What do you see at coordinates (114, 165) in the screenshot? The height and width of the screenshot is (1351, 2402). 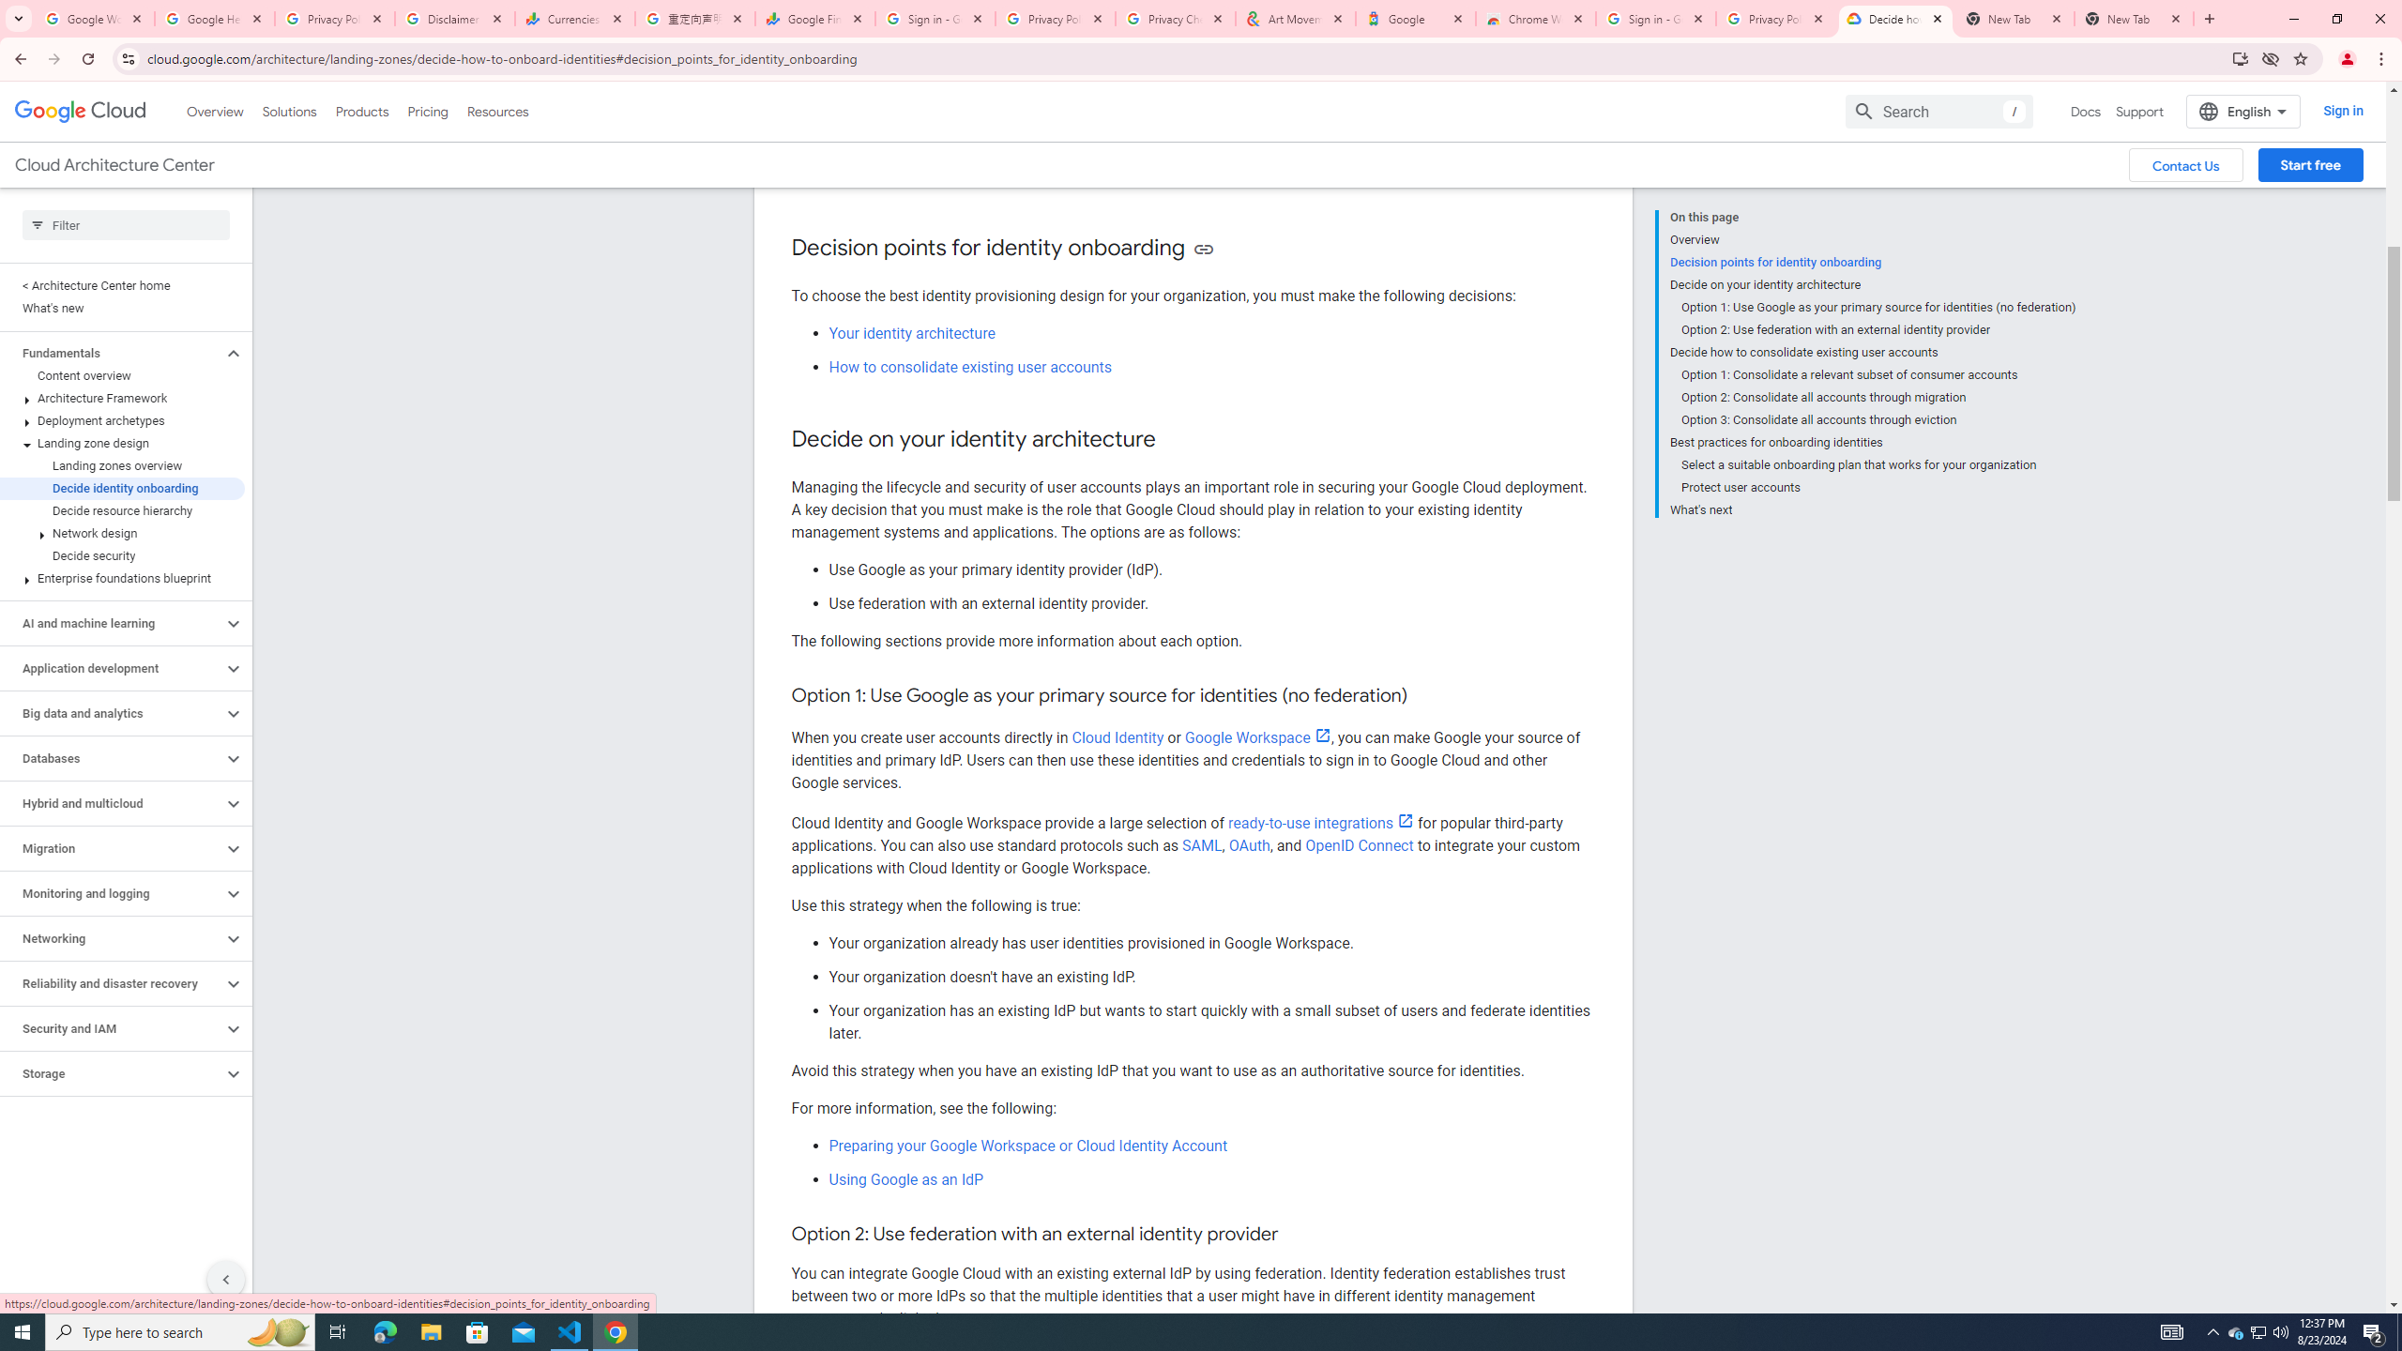 I see `Cloud Architecture Center` at bounding box center [114, 165].